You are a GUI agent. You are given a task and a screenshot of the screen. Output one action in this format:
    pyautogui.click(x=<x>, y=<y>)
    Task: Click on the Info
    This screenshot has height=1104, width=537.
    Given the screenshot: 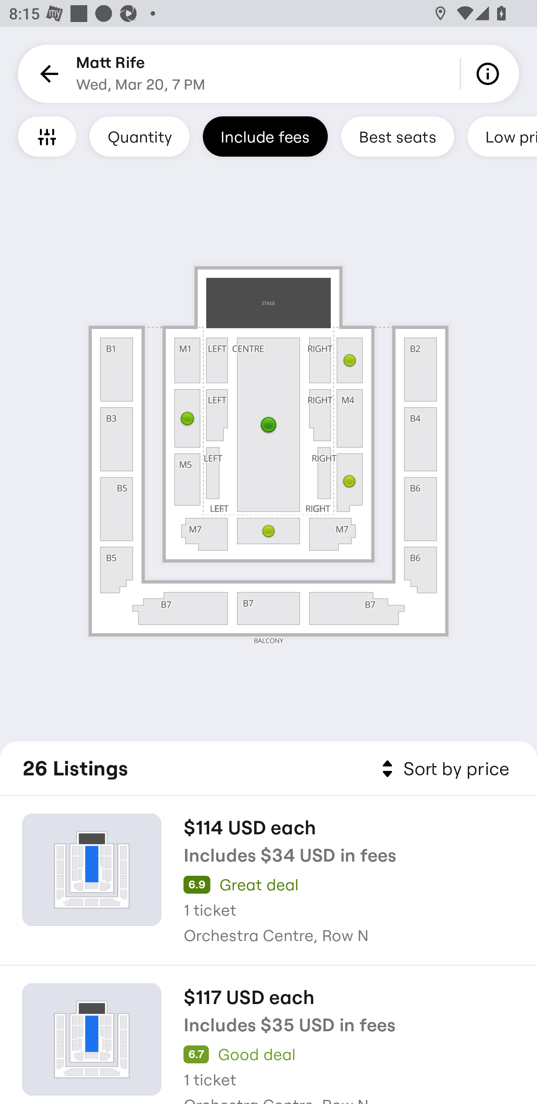 What is the action you would take?
    pyautogui.click(x=490, y=74)
    